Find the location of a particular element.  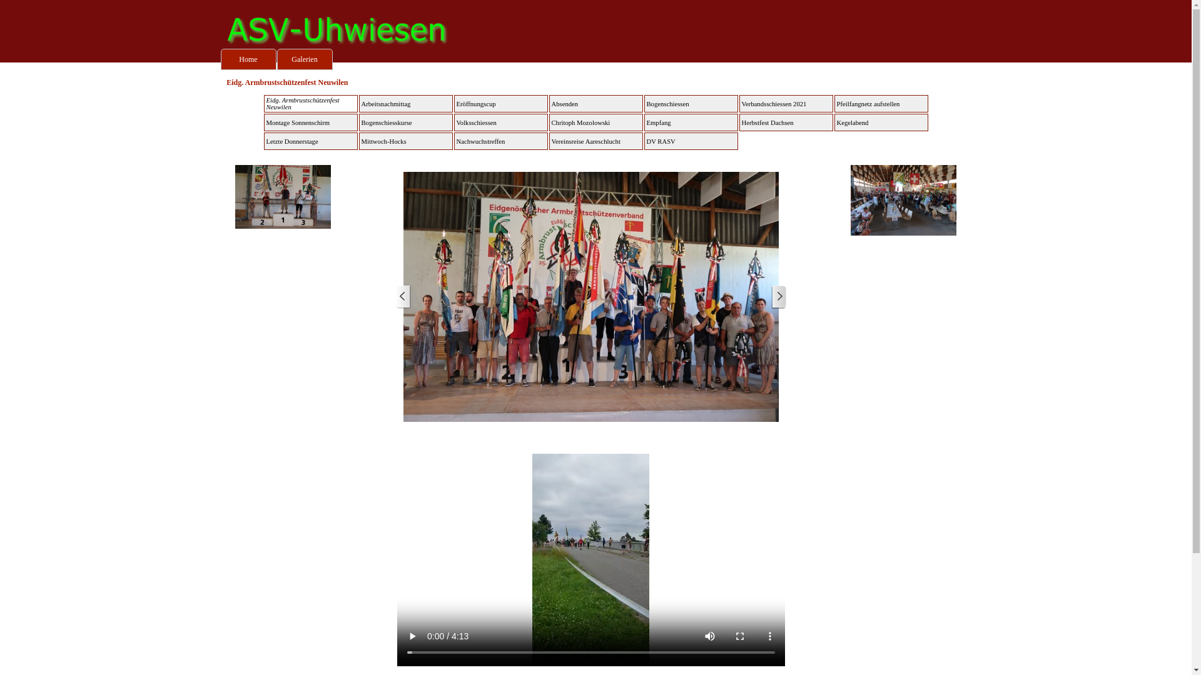

Bogenschiesskurse is located at coordinates (406, 122).